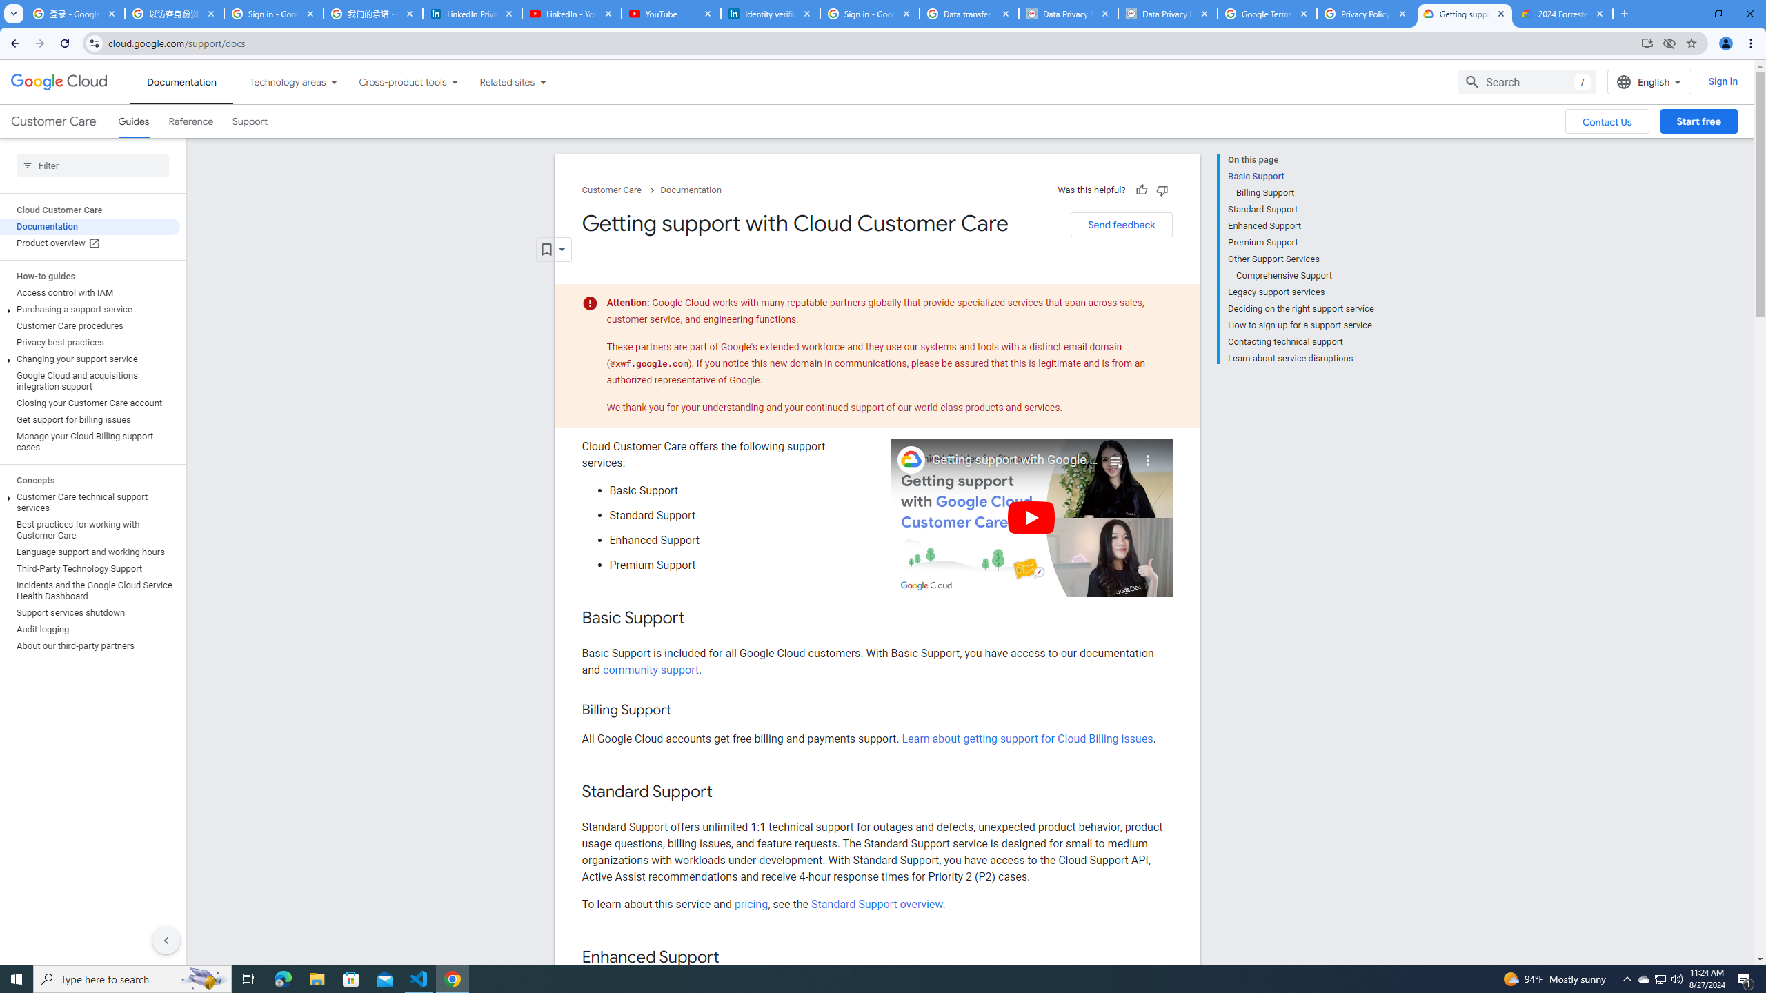  I want to click on Other Support Services, so click(1300, 259).